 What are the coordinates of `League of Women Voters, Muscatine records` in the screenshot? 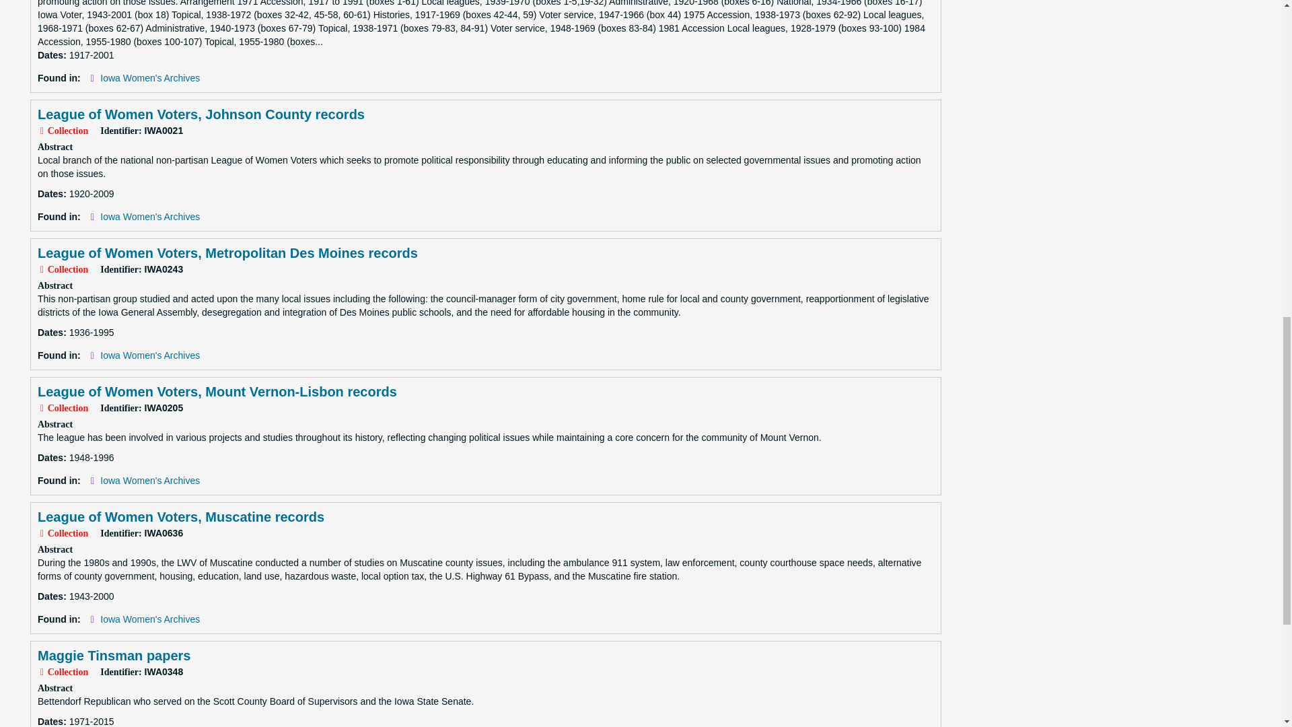 It's located at (180, 517).